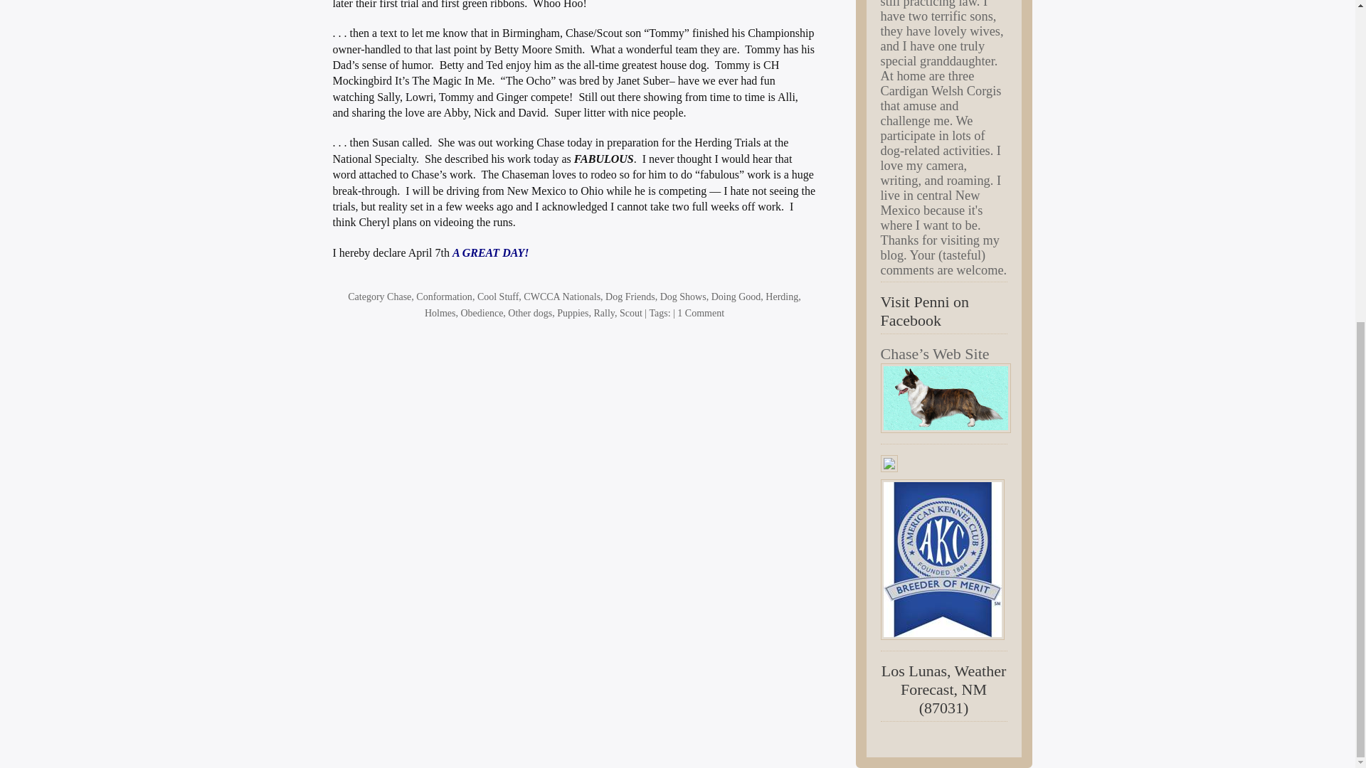  What do you see at coordinates (562, 297) in the screenshot?
I see `CWCCA Nationals` at bounding box center [562, 297].